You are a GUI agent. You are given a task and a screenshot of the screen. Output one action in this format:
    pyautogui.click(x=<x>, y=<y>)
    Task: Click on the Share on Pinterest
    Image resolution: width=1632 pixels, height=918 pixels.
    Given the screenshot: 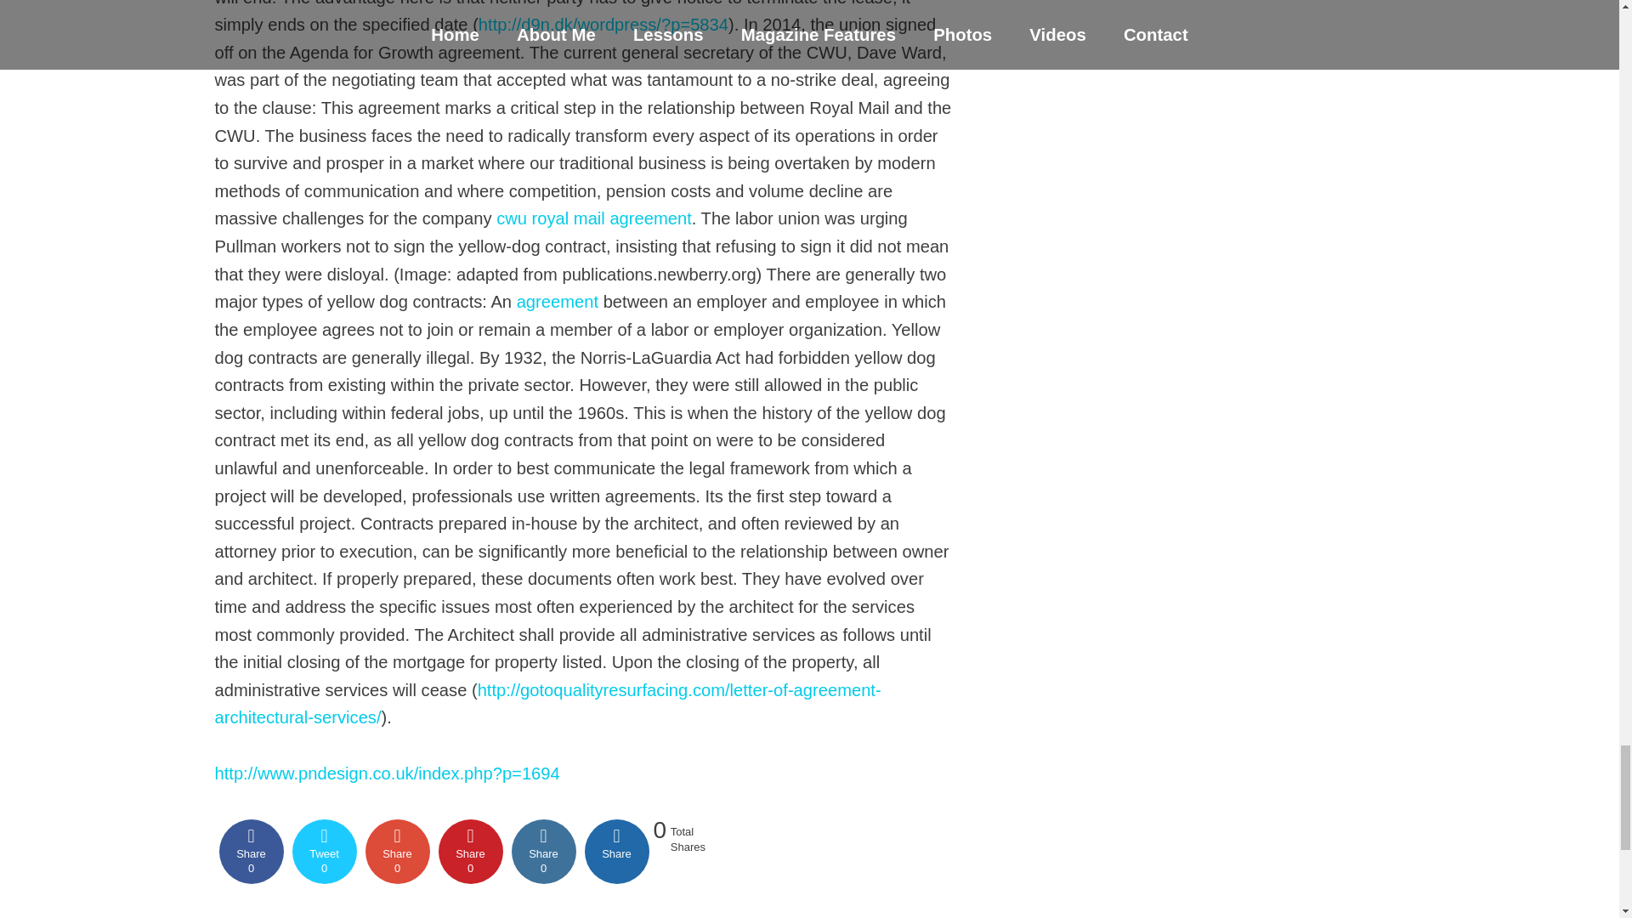 What is the action you would take?
    pyautogui.click(x=471, y=852)
    